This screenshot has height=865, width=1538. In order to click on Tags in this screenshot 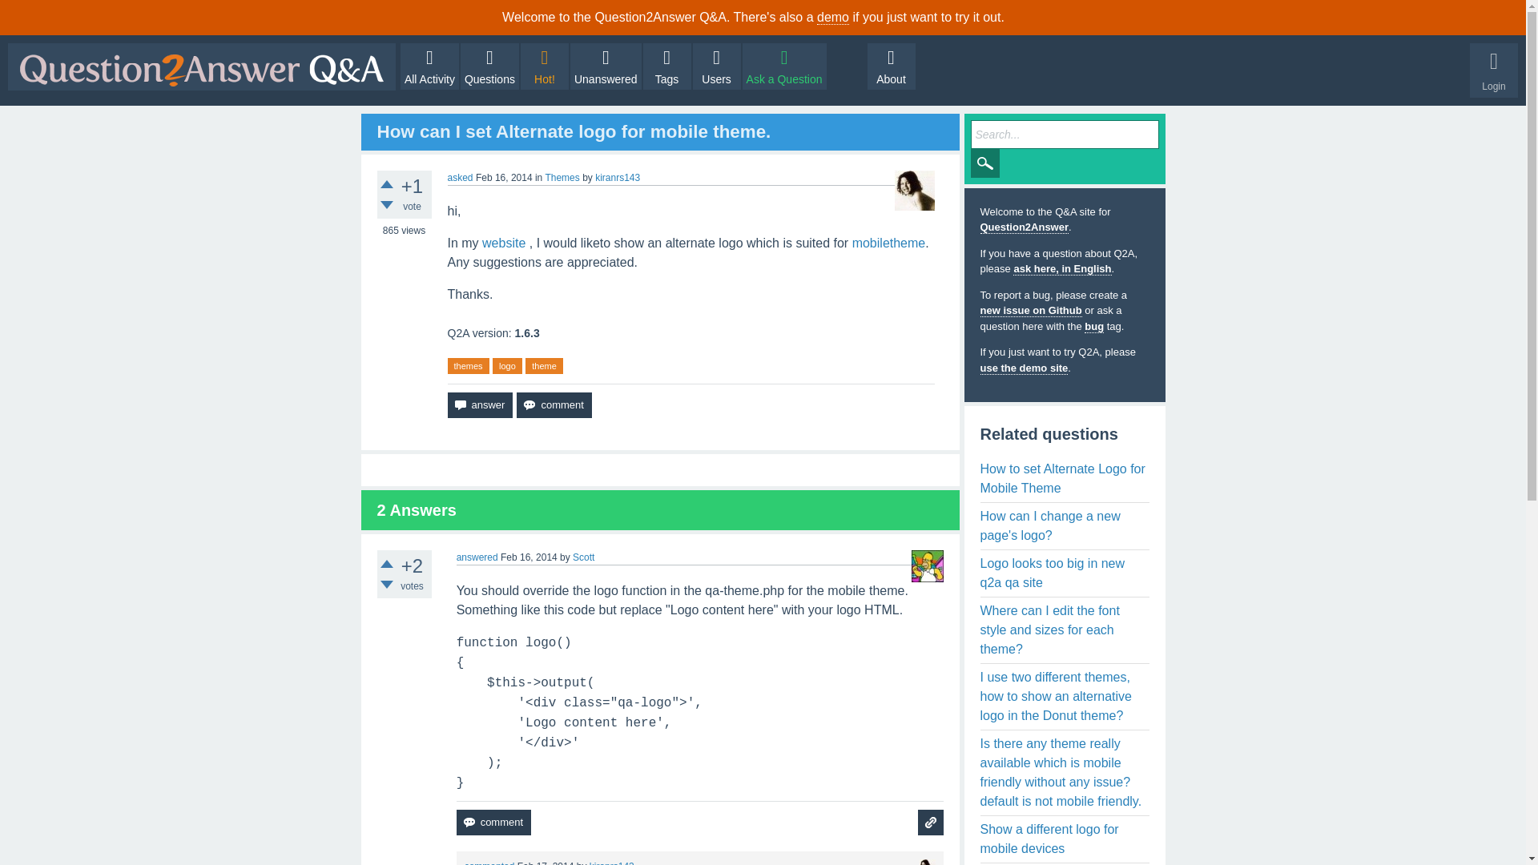, I will do `click(666, 66)`.